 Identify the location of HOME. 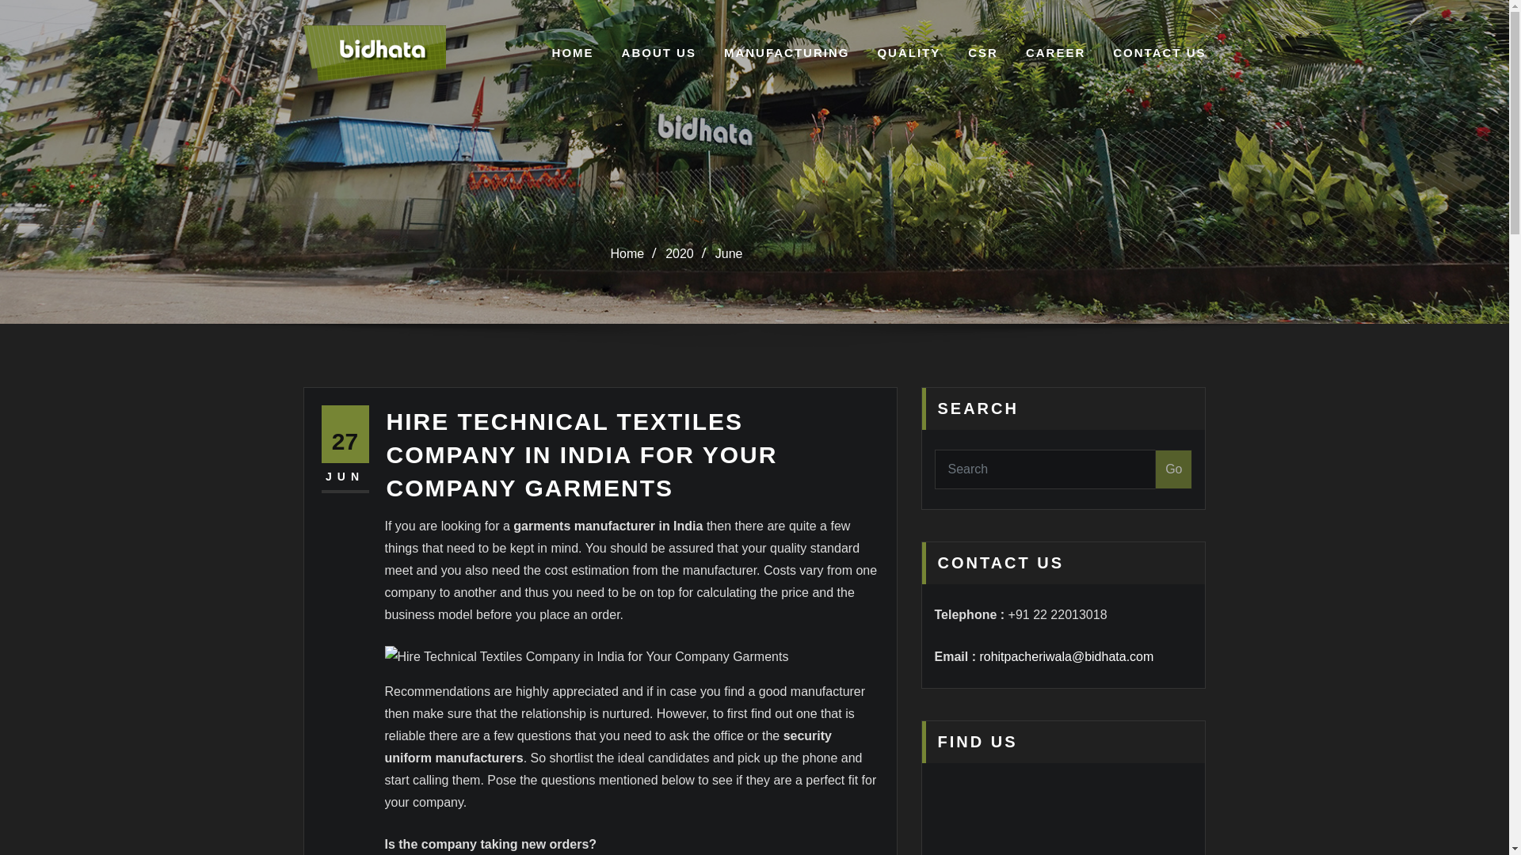
(573, 52).